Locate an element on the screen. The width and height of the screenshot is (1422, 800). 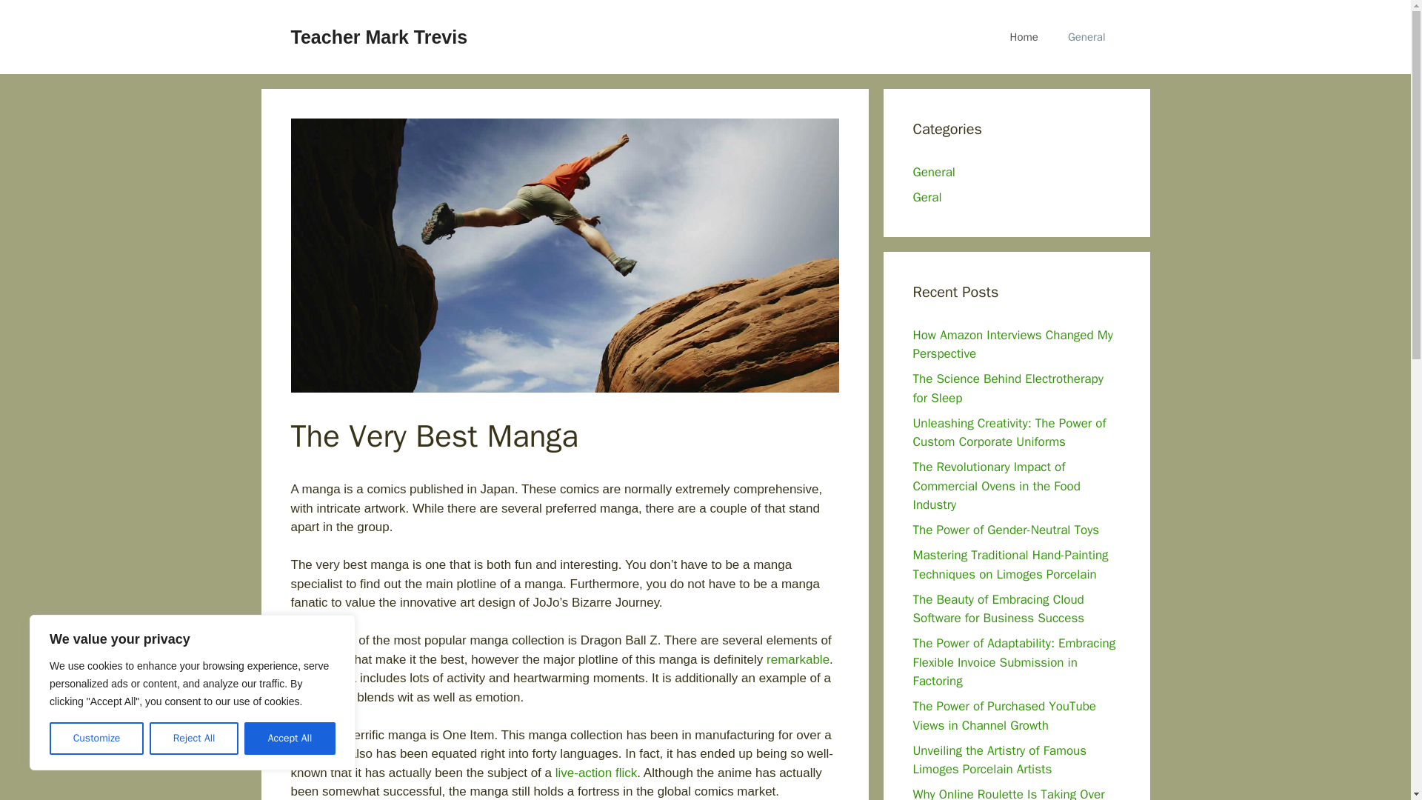
Customize is located at coordinates (96, 739).